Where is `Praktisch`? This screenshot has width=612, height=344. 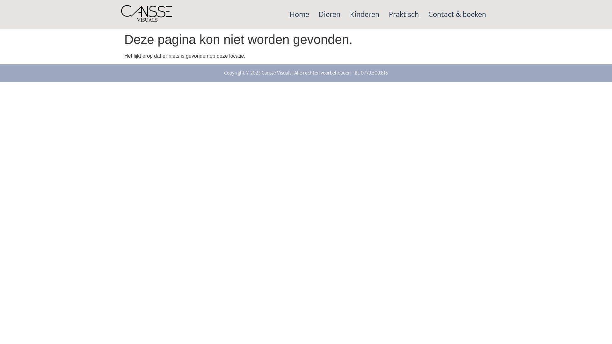
Praktisch is located at coordinates (404, 15).